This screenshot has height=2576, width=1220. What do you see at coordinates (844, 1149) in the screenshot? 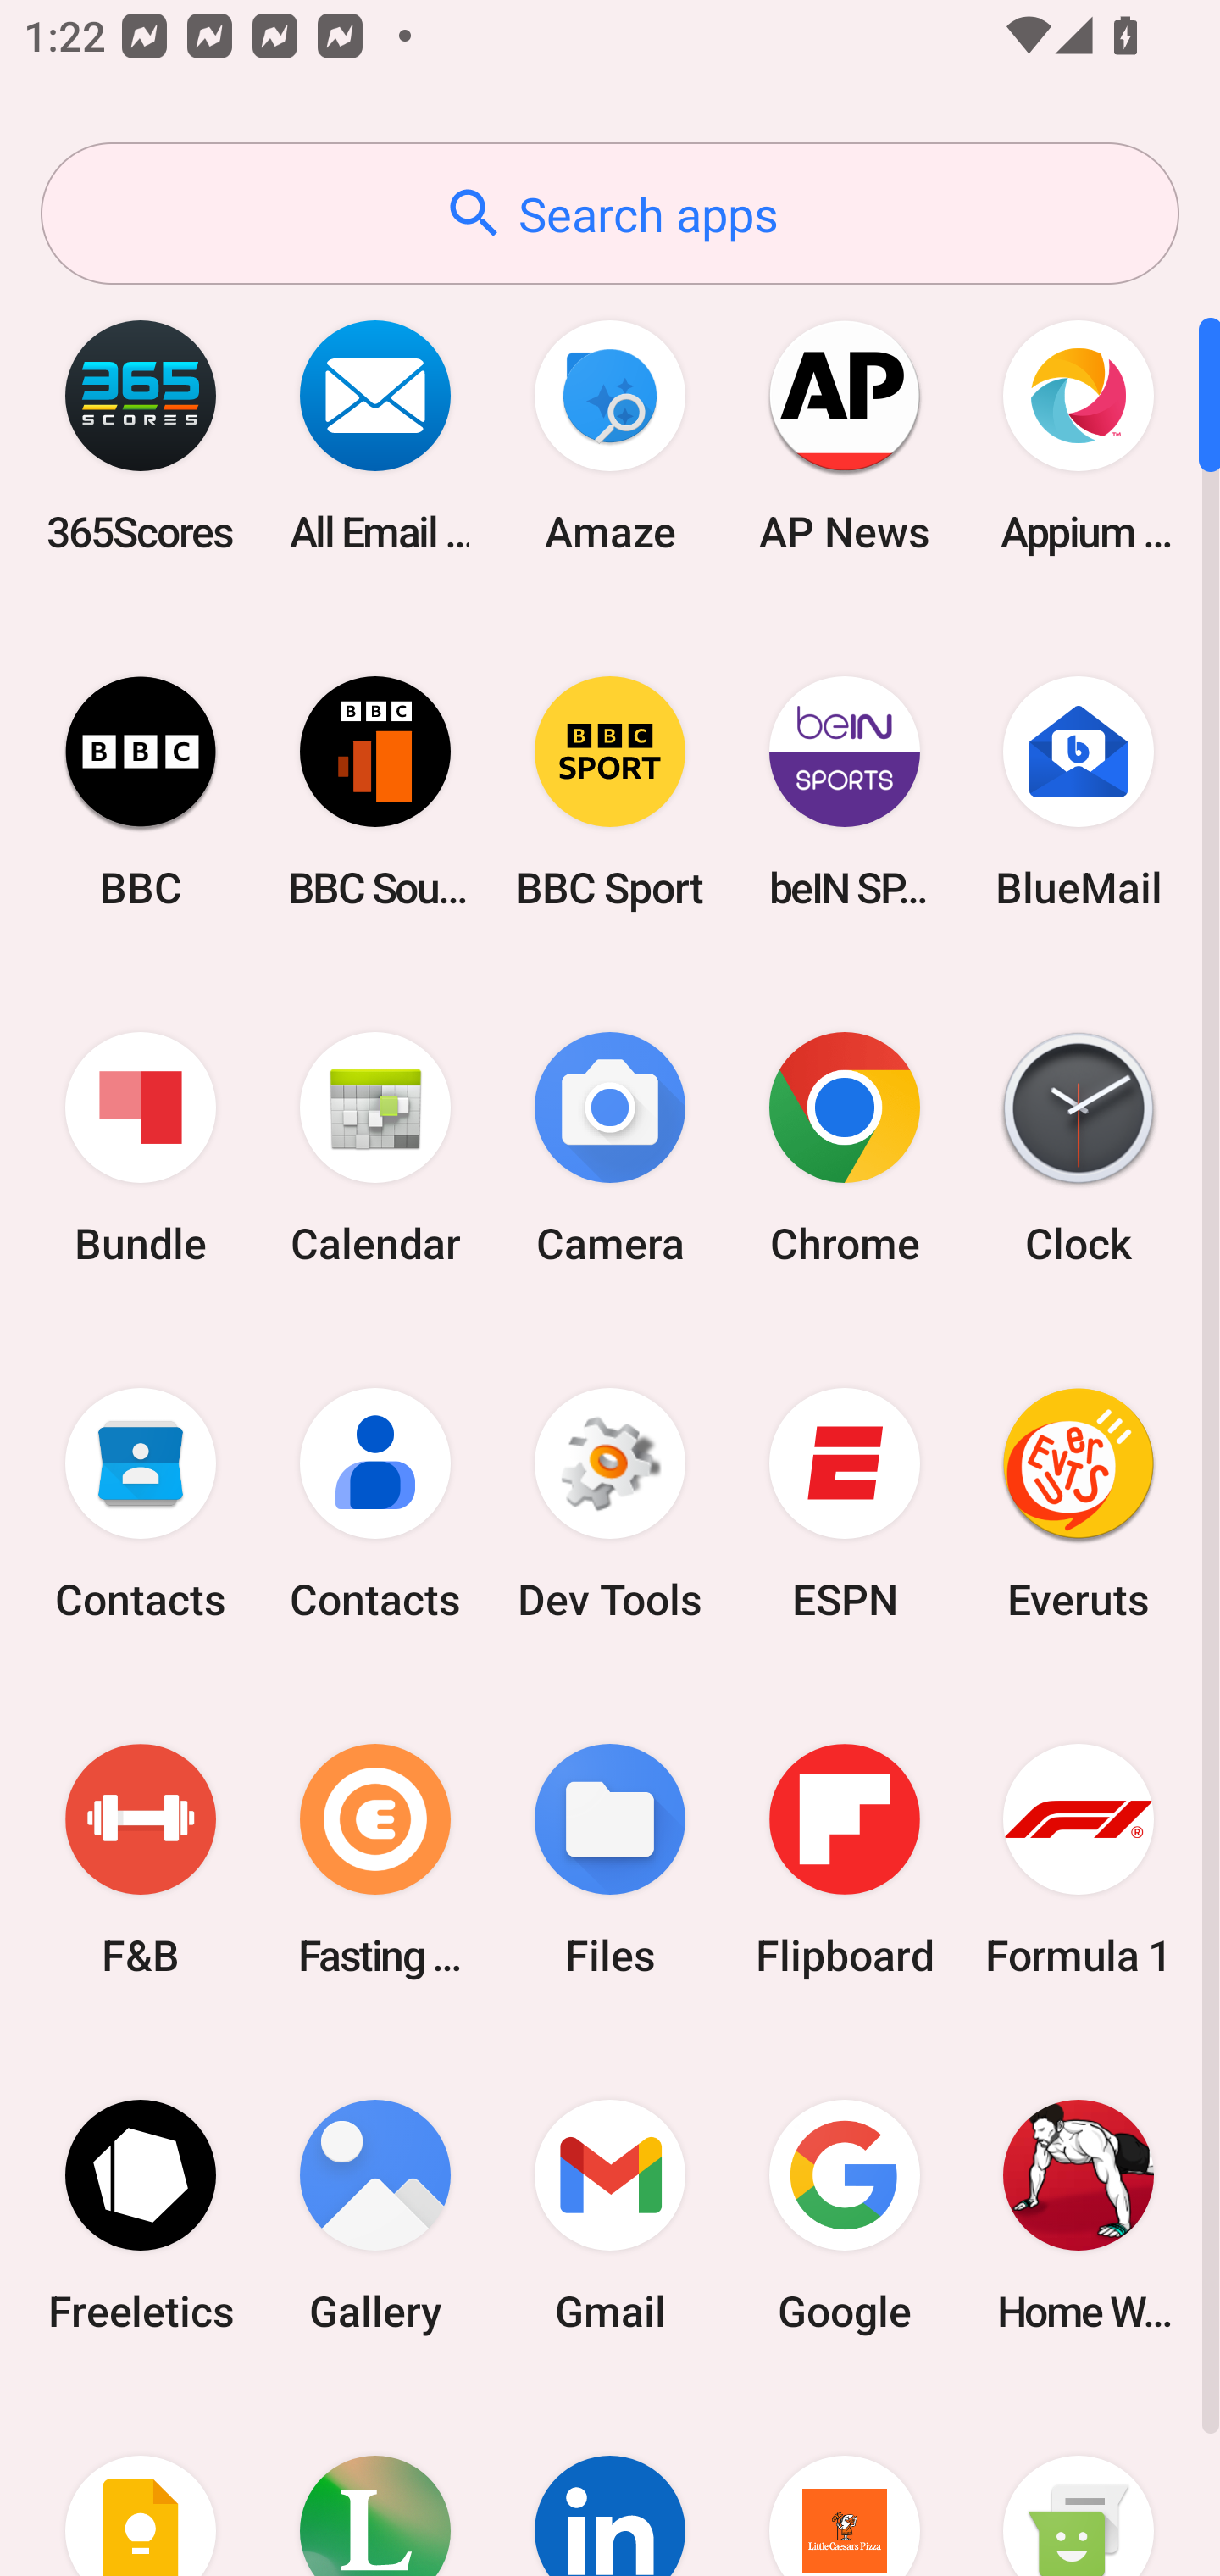
I see `Chrome` at bounding box center [844, 1149].